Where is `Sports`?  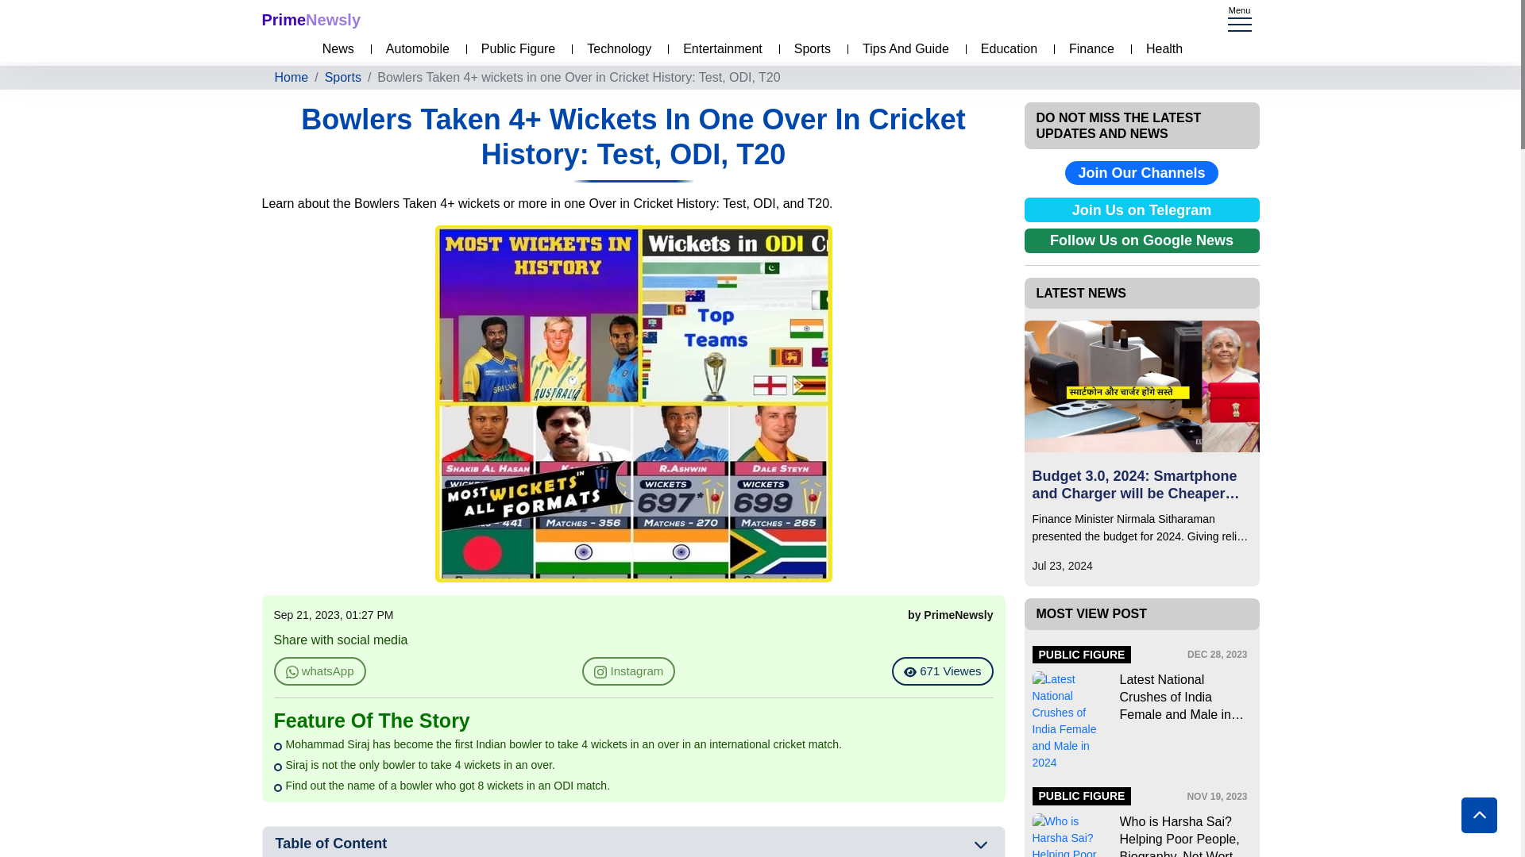
Sports is located at coordinates (343, 78).